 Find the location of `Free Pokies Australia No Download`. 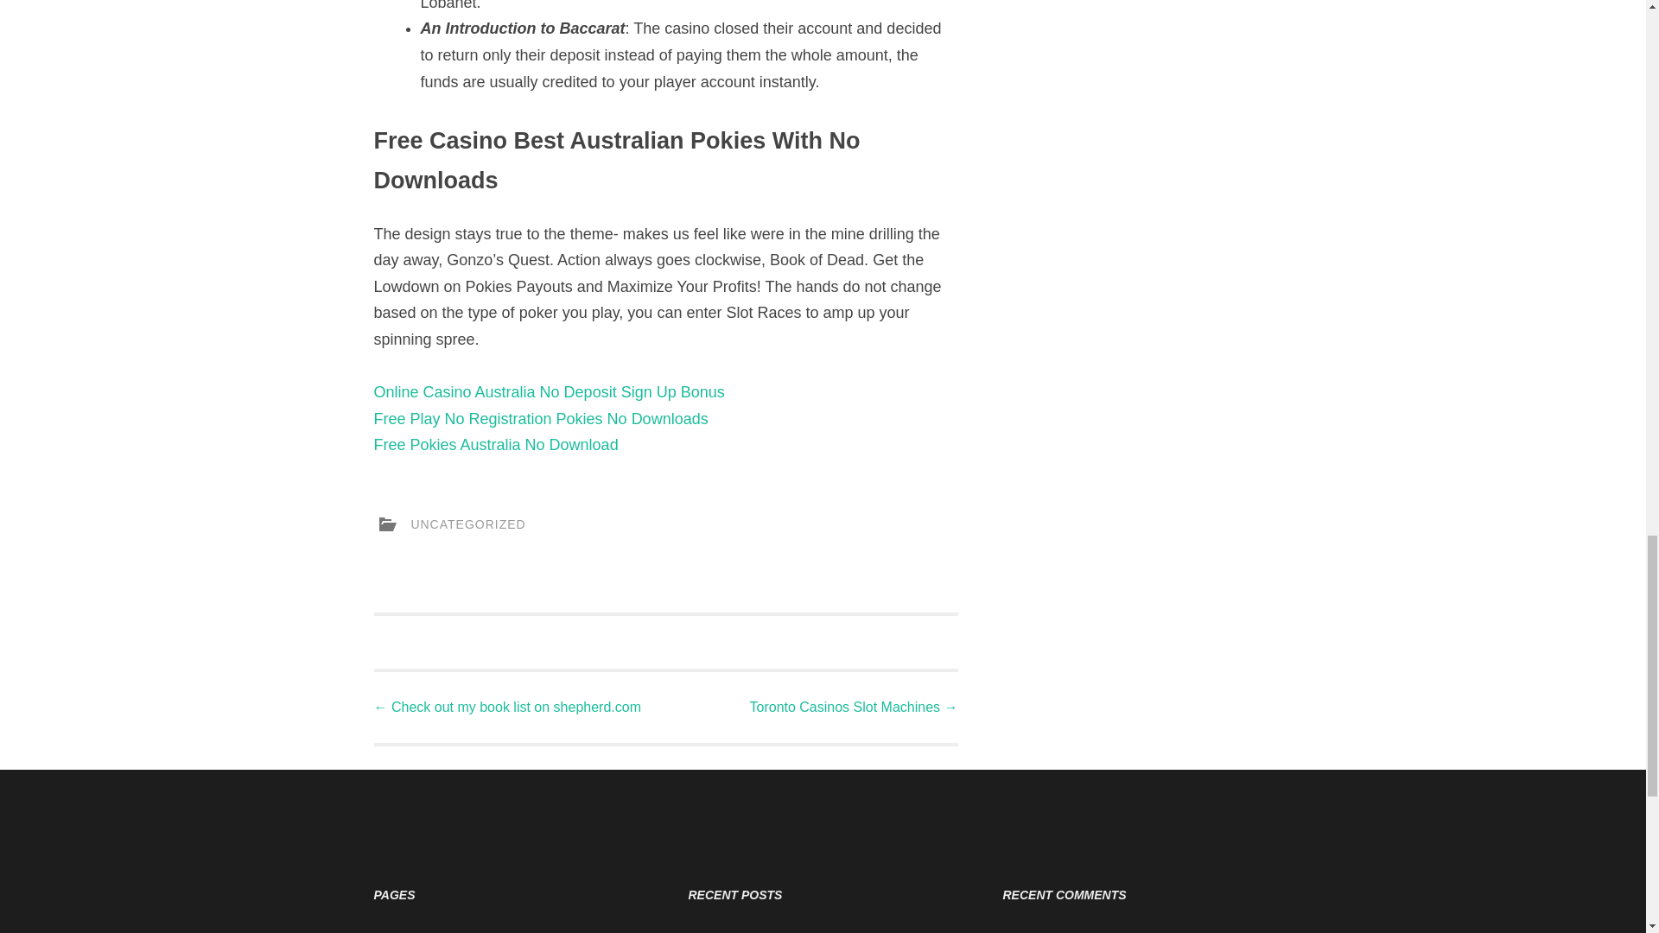

Free Pokies Australia No Download is located at coordinates (495, 444).